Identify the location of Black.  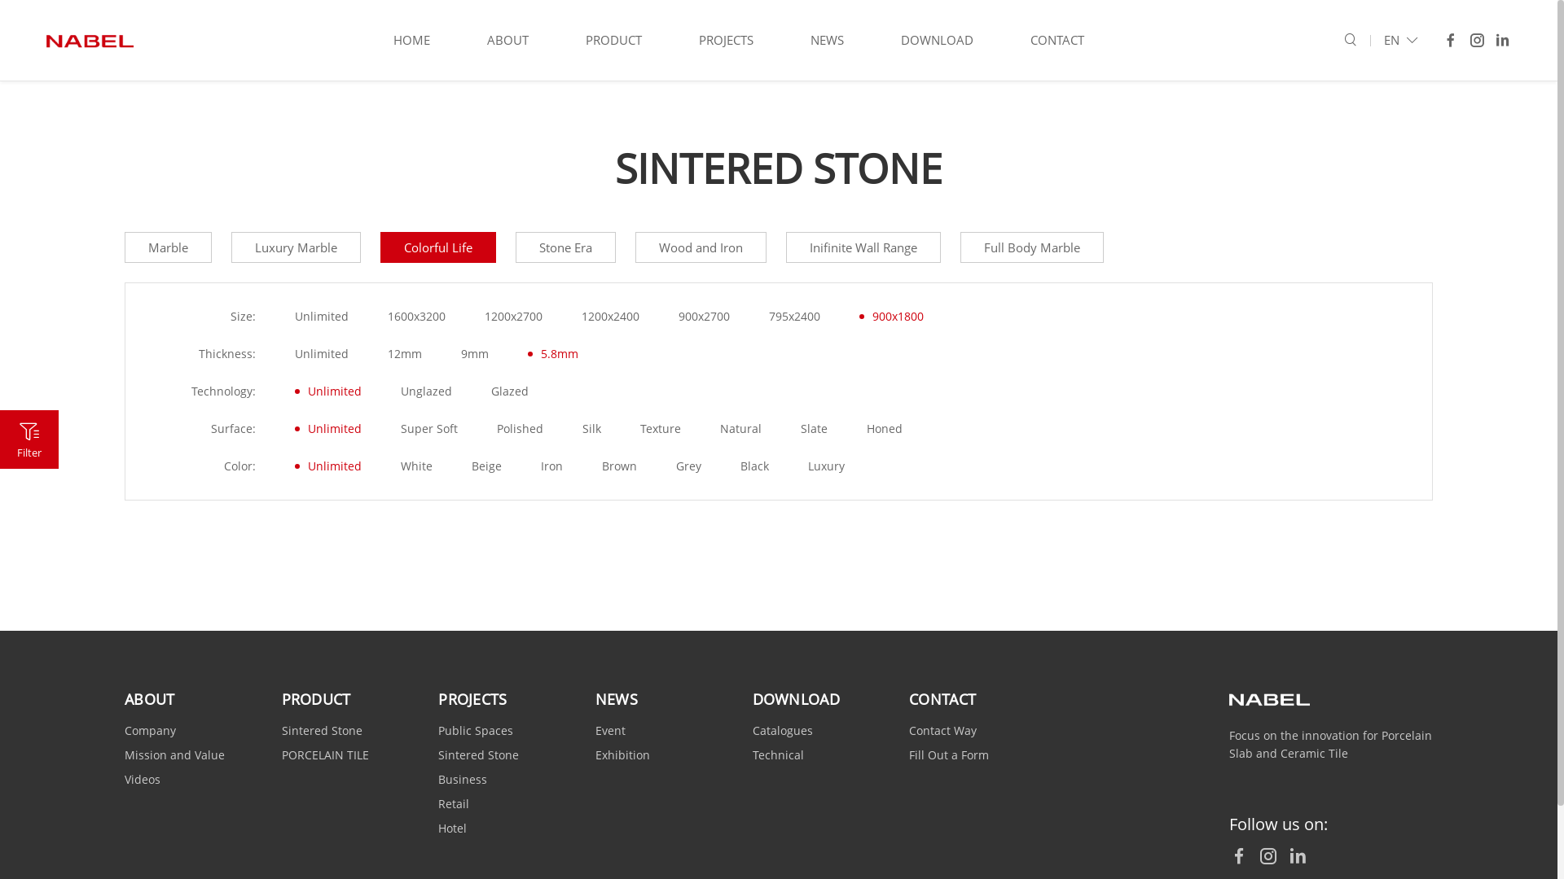
(754, 466).